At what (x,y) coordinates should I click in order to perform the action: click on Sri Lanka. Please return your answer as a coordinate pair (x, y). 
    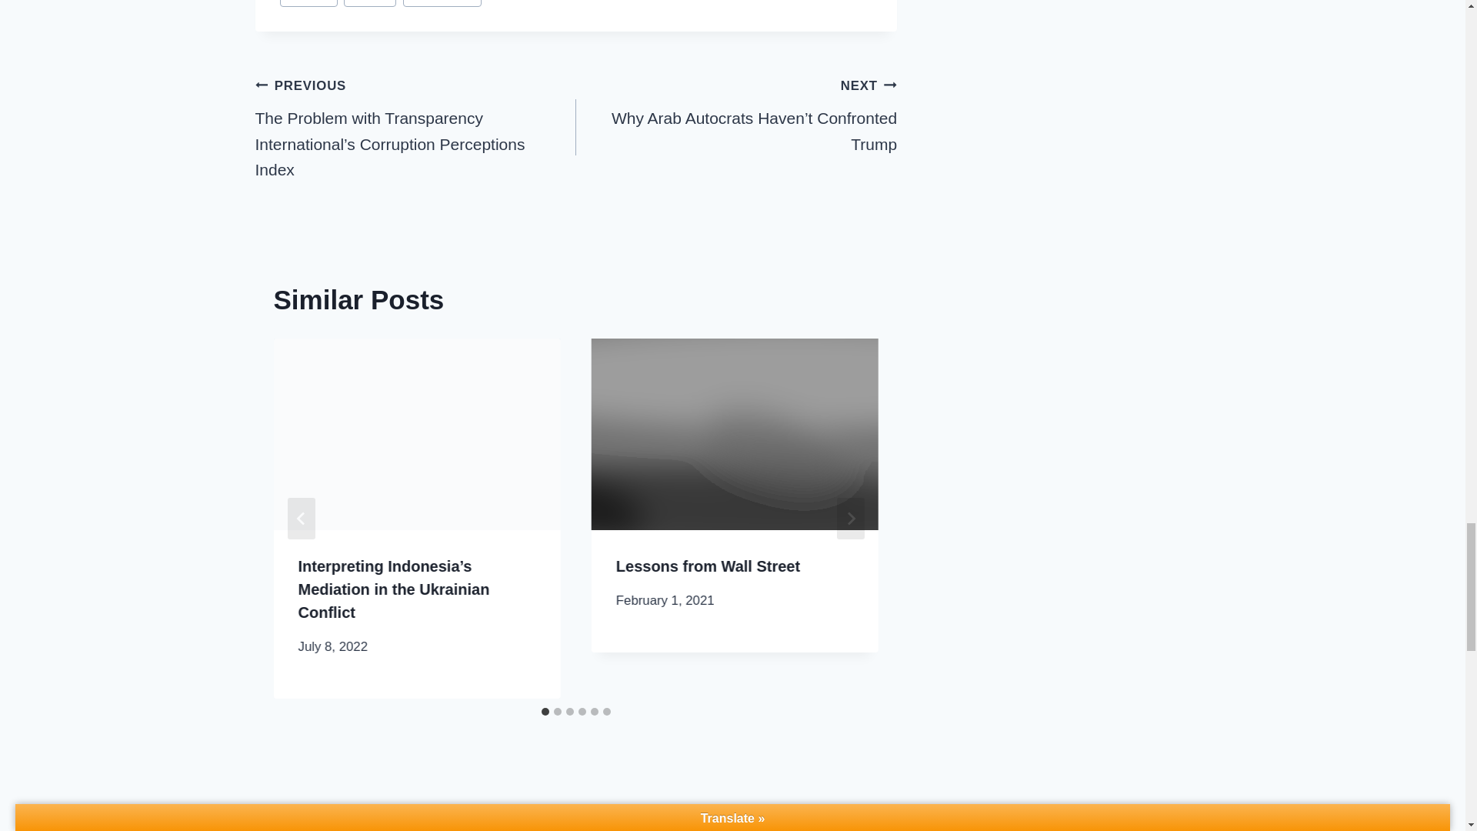
    Looking at the image, I should click on (442, 3).